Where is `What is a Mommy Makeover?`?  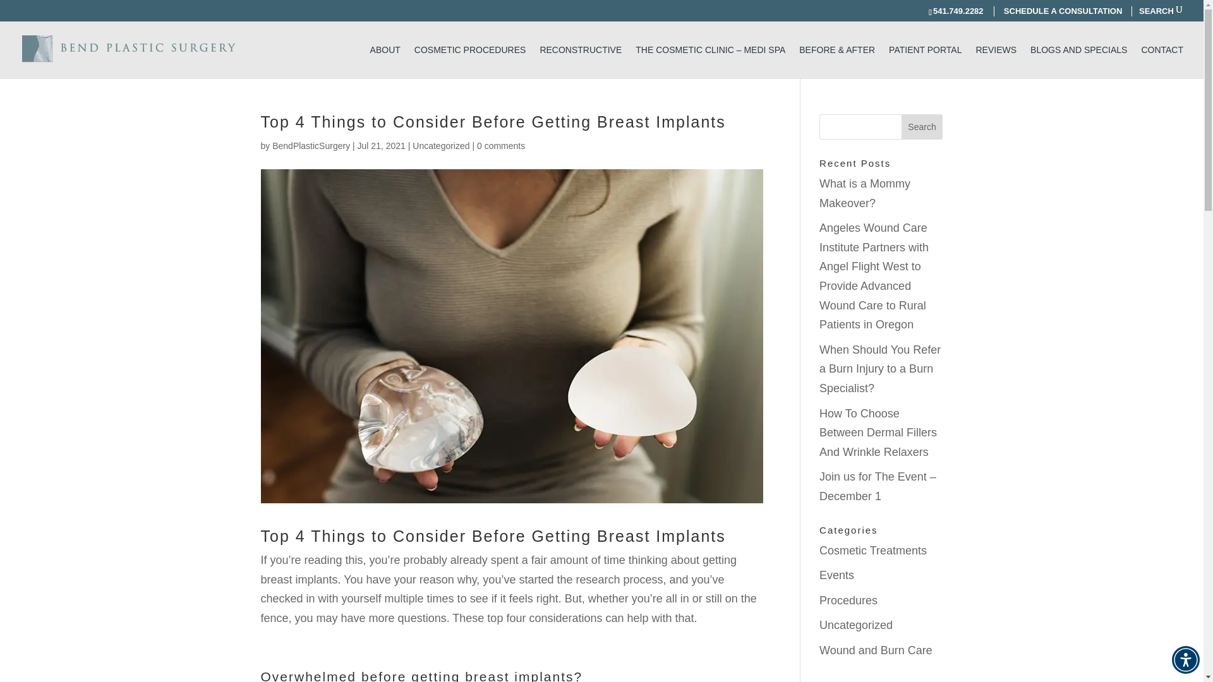 What is a Mommy Makeover? is located at coordinates (865, 193).